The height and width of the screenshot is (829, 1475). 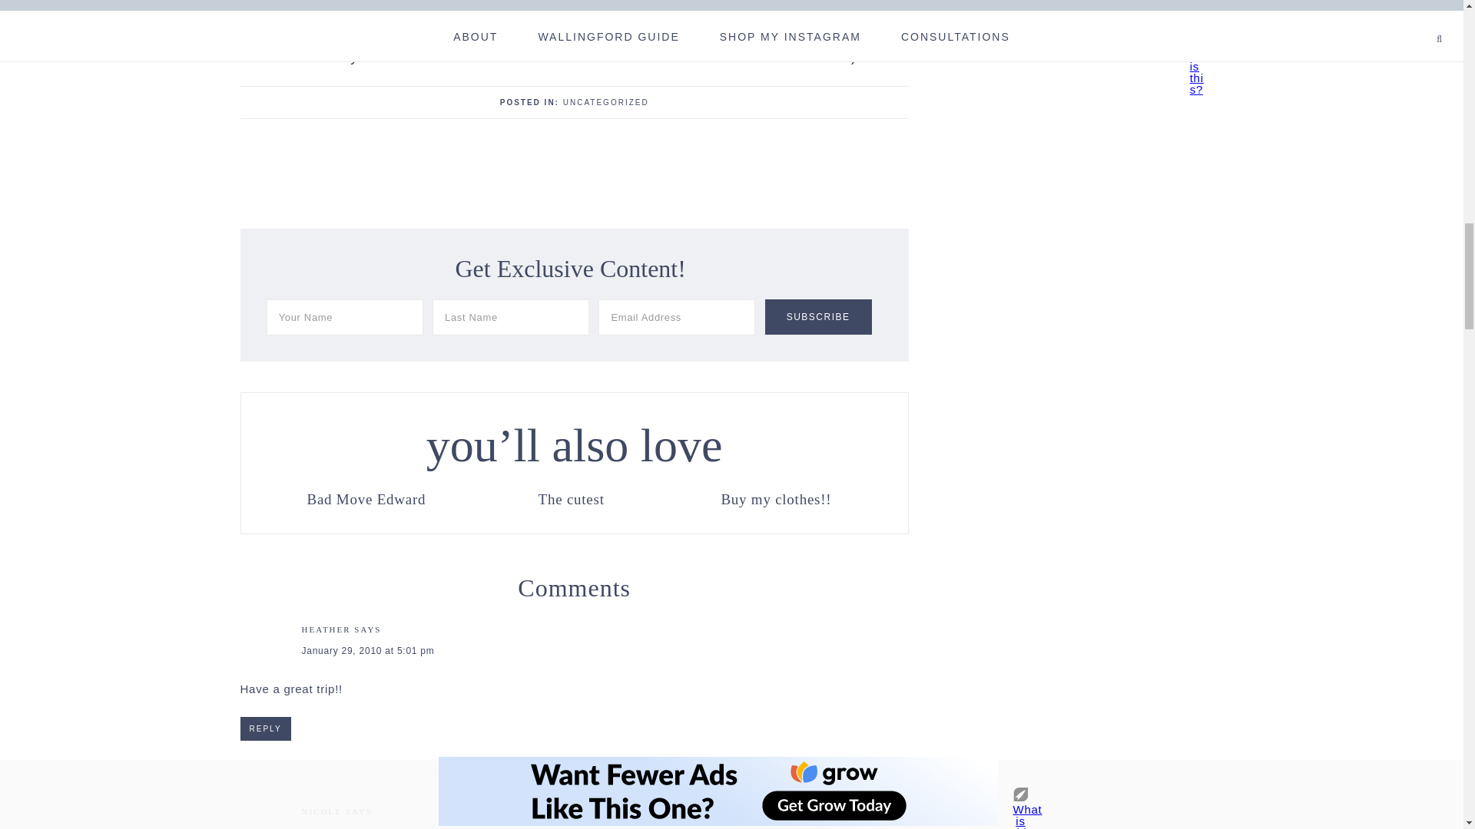 I want to click on UNCATEGORIZED, so click(x=605, y=103).